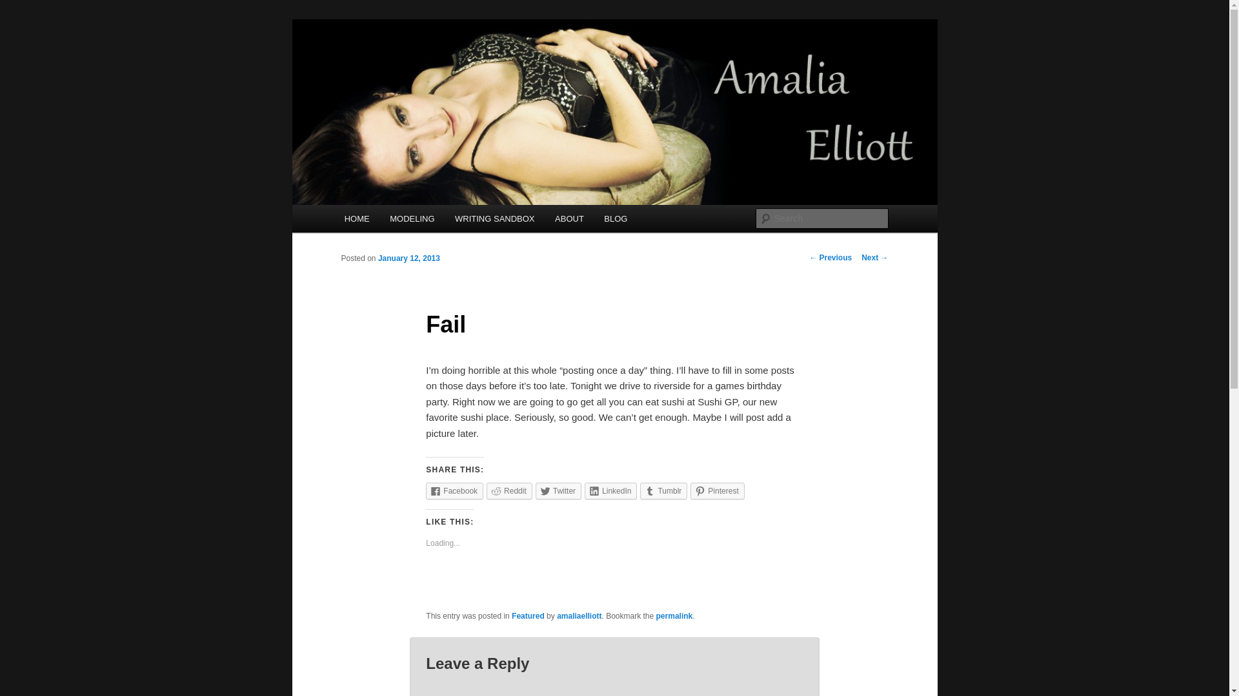 This screenshot has height=696, width=1239. What do you see at coordinates (610, 491) in the screenshot?
I see `Click to share on LinkedIn` at bounding box center [610, 491].